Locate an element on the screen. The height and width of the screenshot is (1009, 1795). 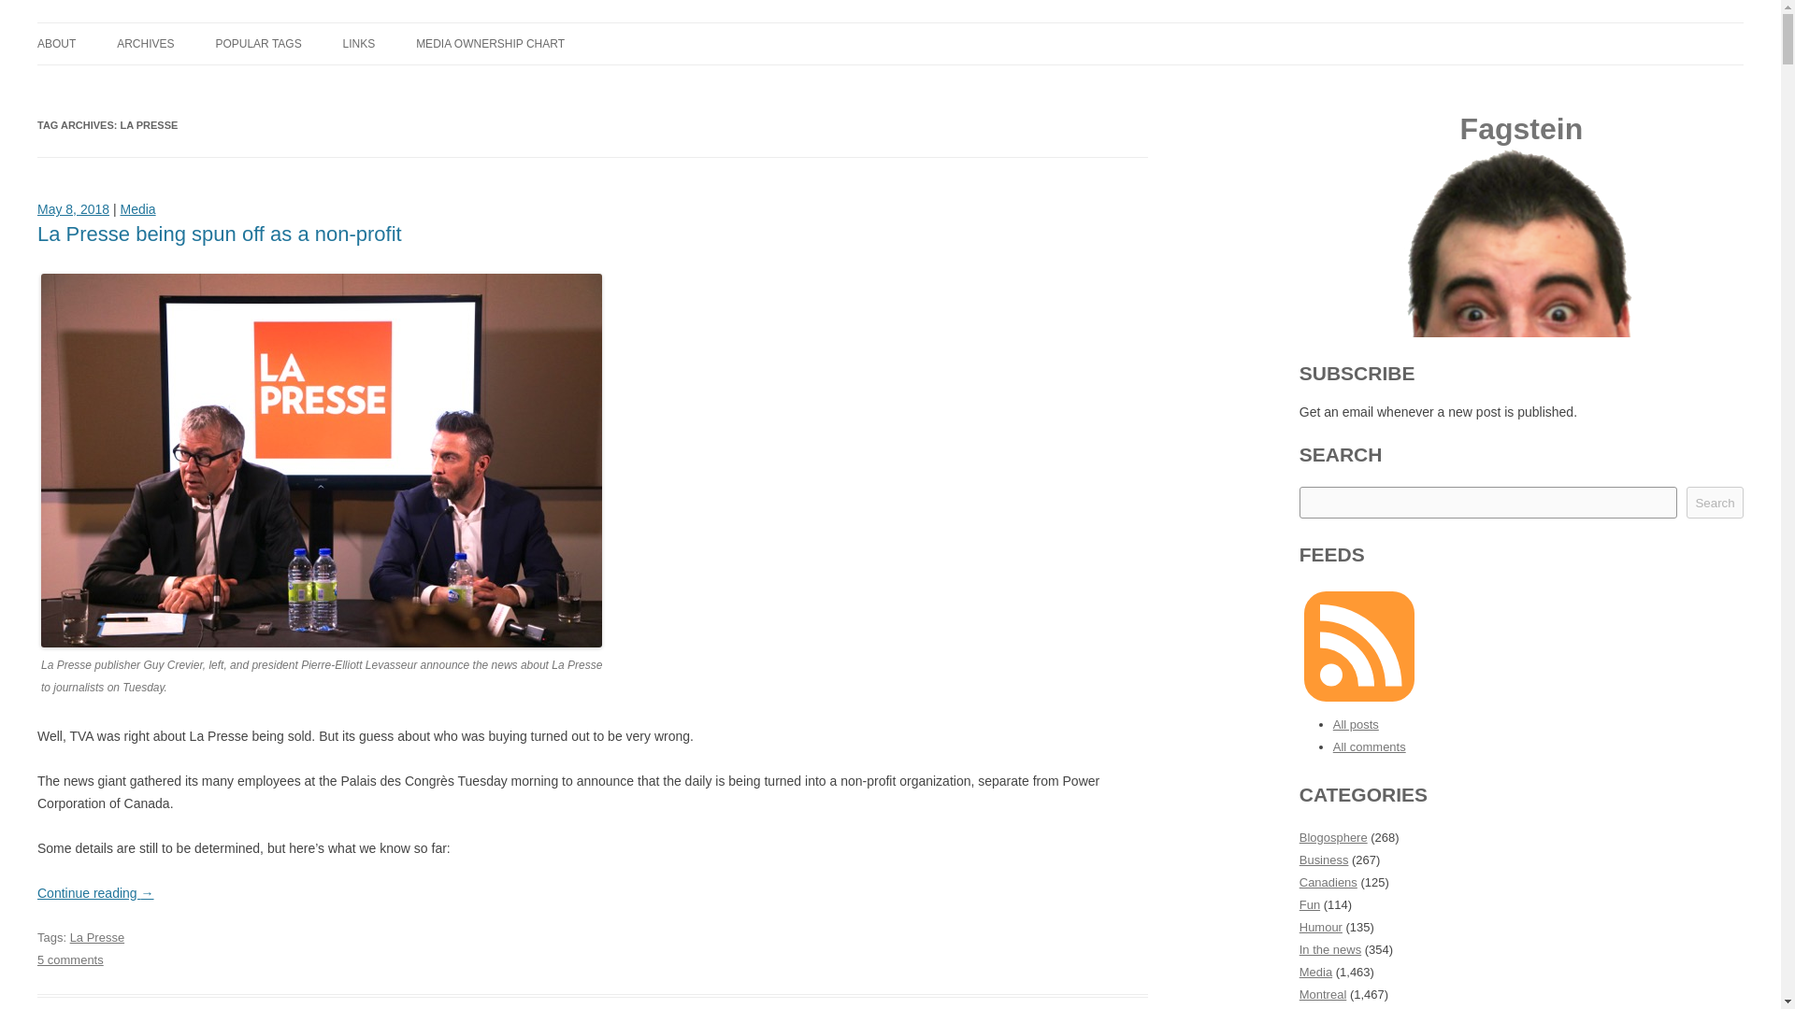
POPULAR TAGS is located at coordinates (258, 43).